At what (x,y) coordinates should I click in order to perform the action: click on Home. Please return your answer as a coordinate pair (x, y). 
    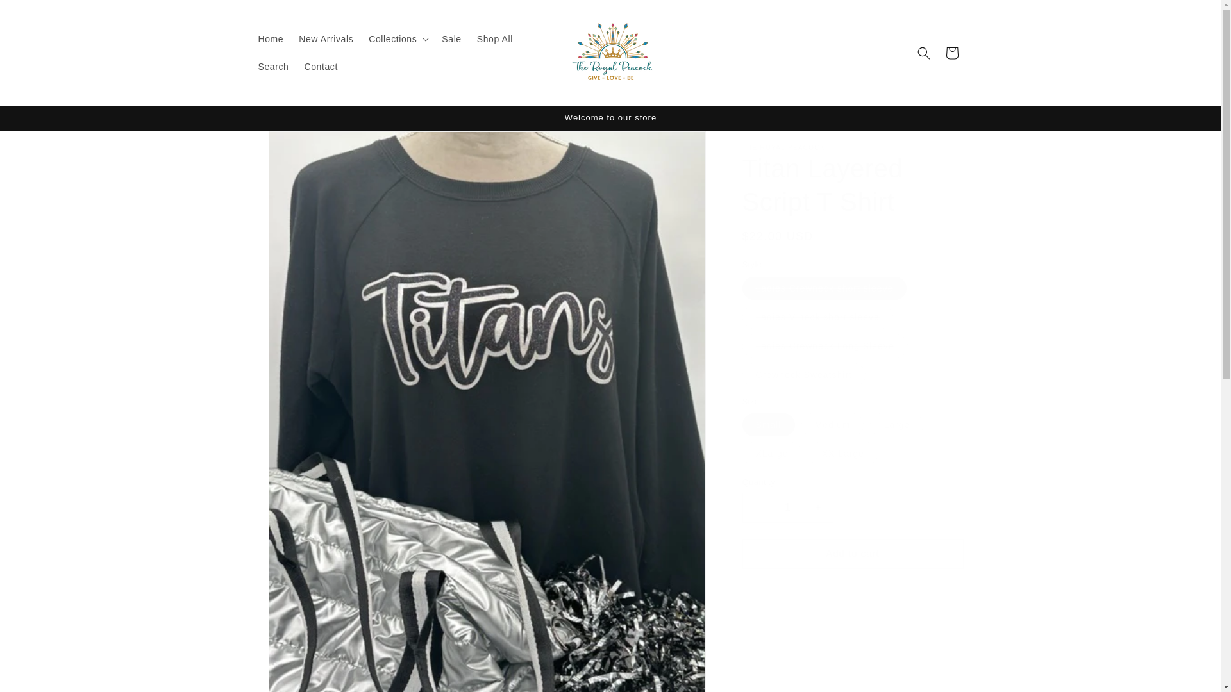
    Looking at the image, I should click on (270, 38).